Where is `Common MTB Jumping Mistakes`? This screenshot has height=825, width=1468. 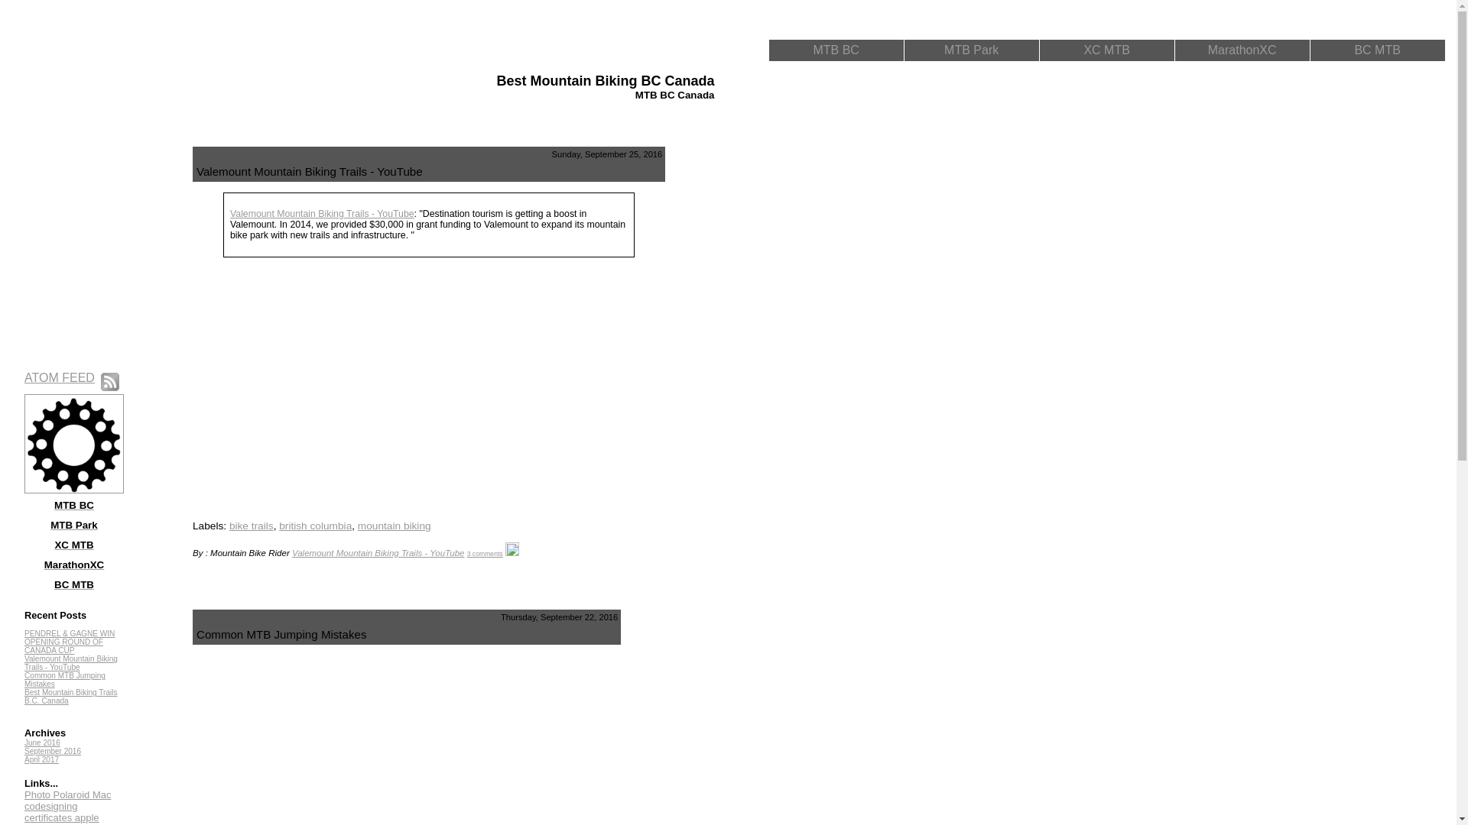 Common MTB Jumping Mistakes is located at coordinates (65, 680).